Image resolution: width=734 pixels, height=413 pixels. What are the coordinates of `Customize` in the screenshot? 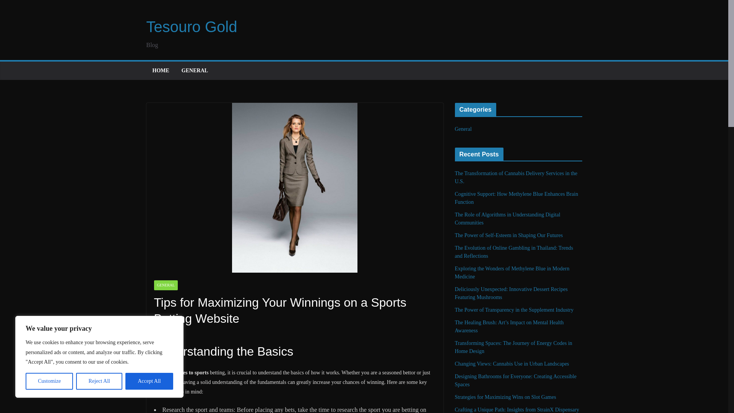 It's located at (49, 381).